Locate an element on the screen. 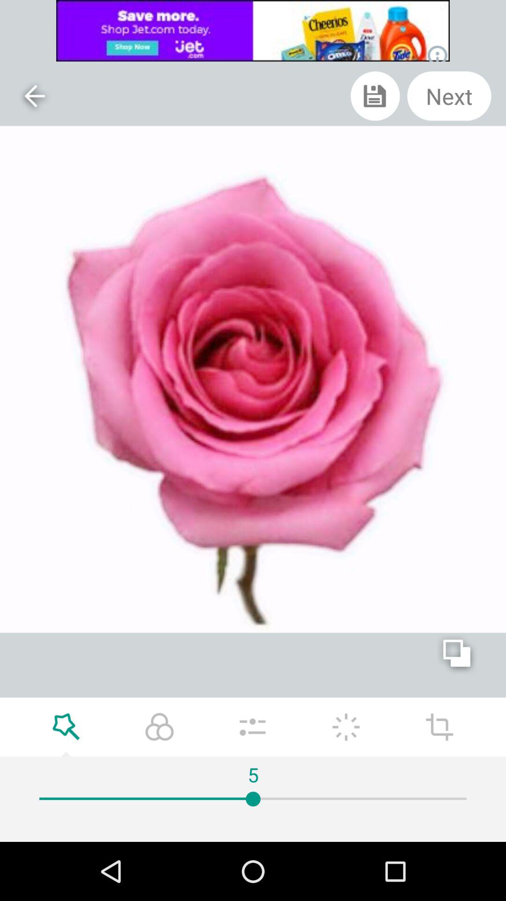 The height and width of the screenshot is (901, 506). go to the previous page is located at coordinates (34, 96).